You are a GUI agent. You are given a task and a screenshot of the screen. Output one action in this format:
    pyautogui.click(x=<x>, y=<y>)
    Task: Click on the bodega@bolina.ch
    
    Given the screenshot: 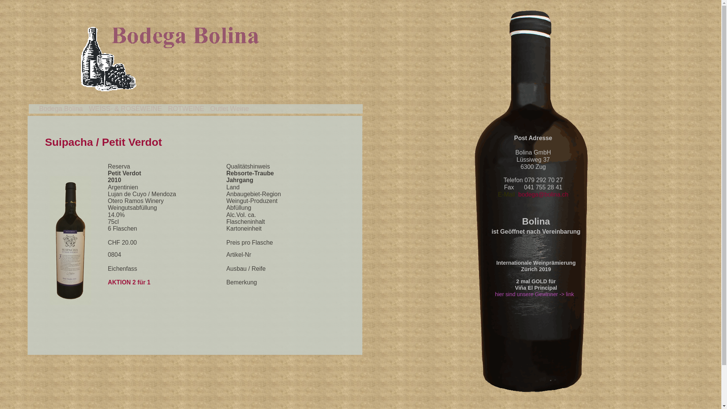 What is the action you would take?
    pyautogui.click(x=543, y=195)
    